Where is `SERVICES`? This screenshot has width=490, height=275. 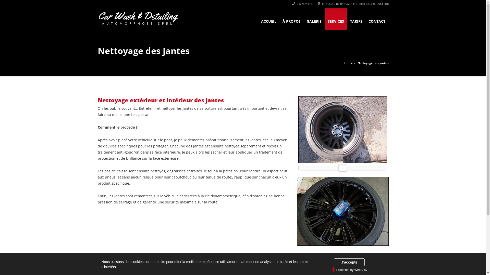
SERVICES is located at coordinates (336, 19).